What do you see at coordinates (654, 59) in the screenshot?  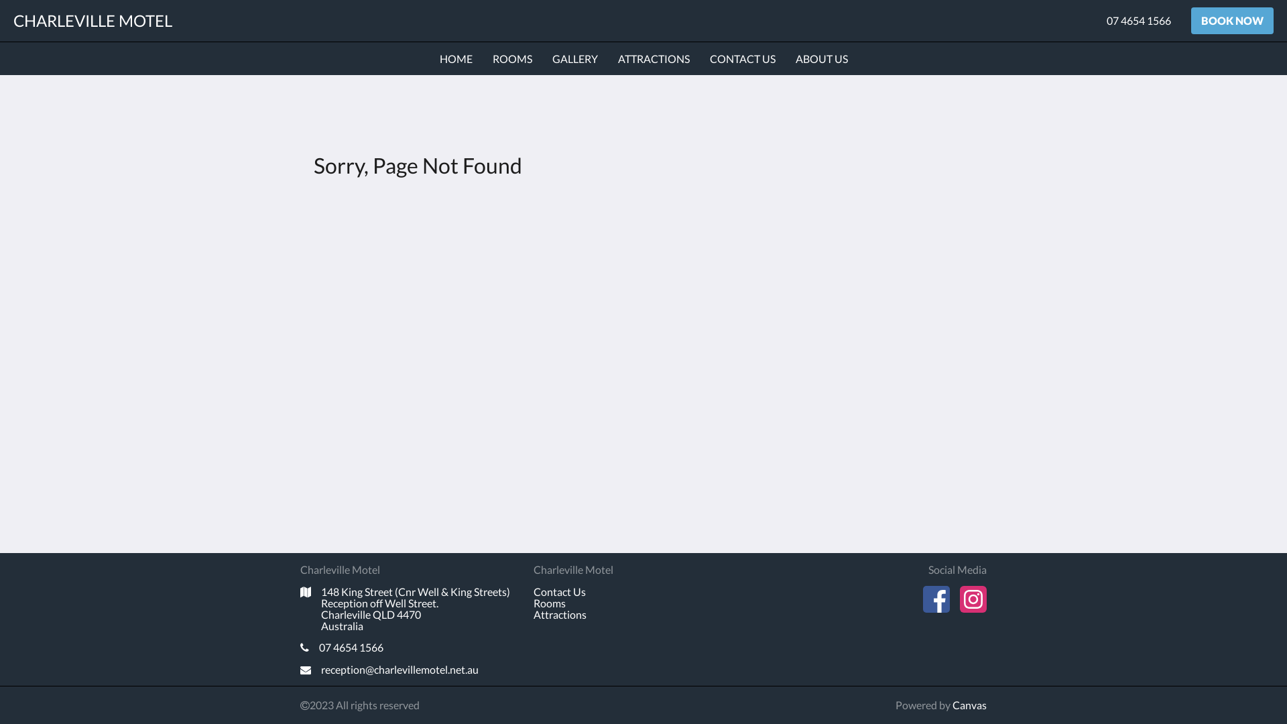 I see `ATTRACTIONS` at bounding box center [654, 59].